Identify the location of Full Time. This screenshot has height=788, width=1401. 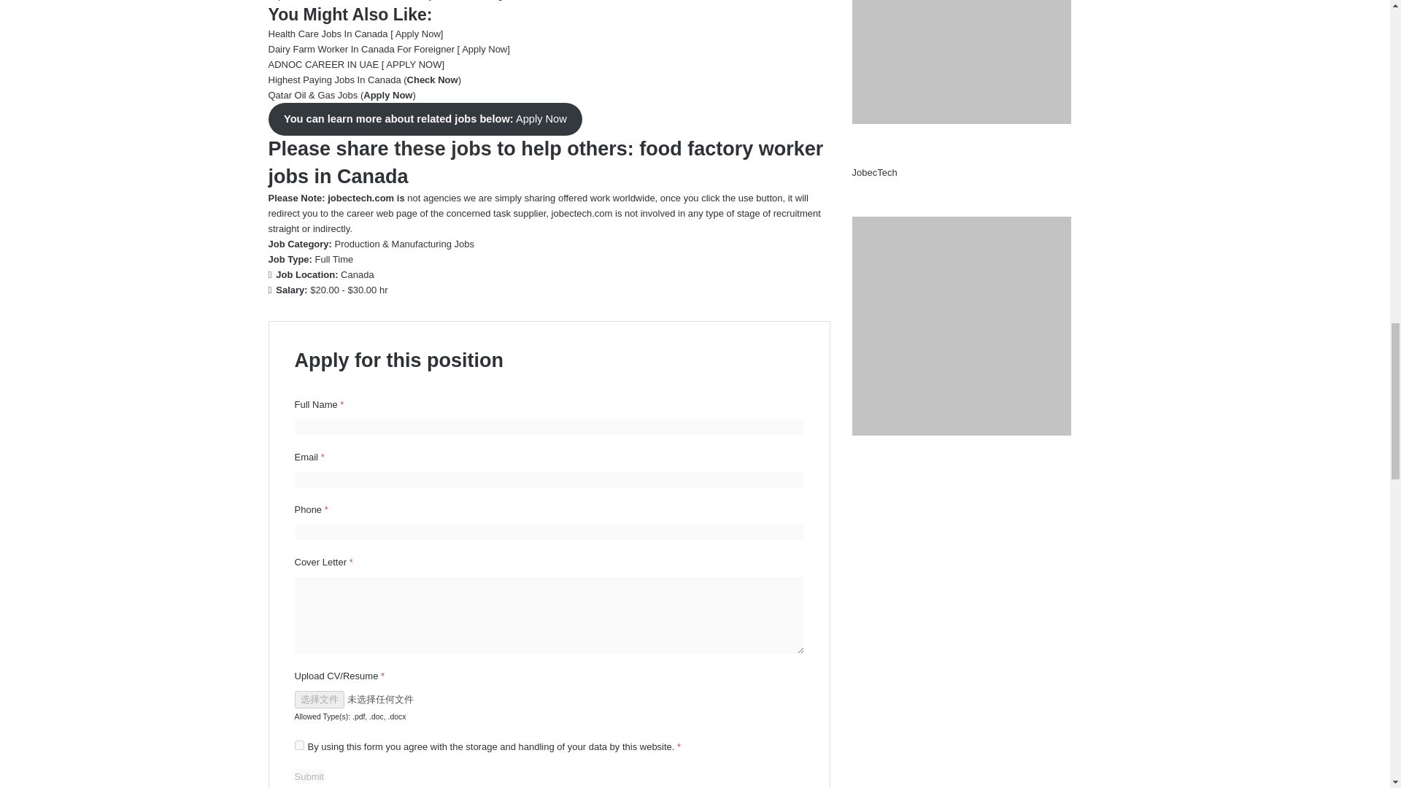
(334, 258).